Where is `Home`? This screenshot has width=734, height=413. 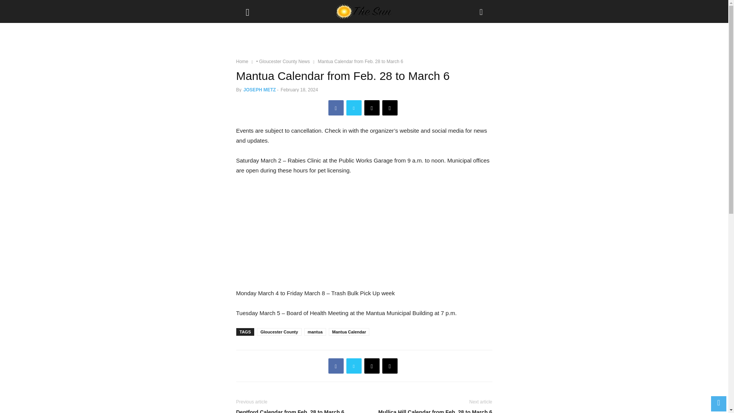 Home is located at coordinates (242, 62).